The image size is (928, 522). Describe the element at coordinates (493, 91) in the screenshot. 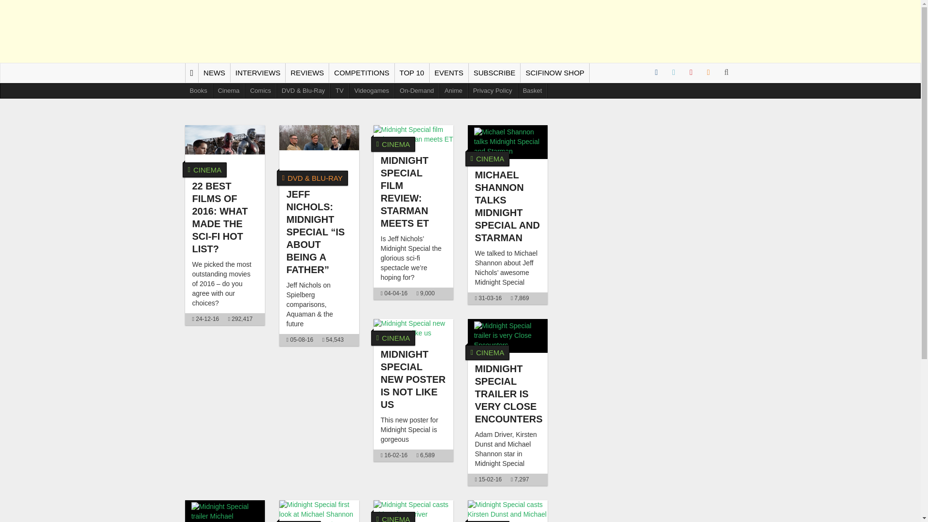

I see `Privacy Policy` at that location.